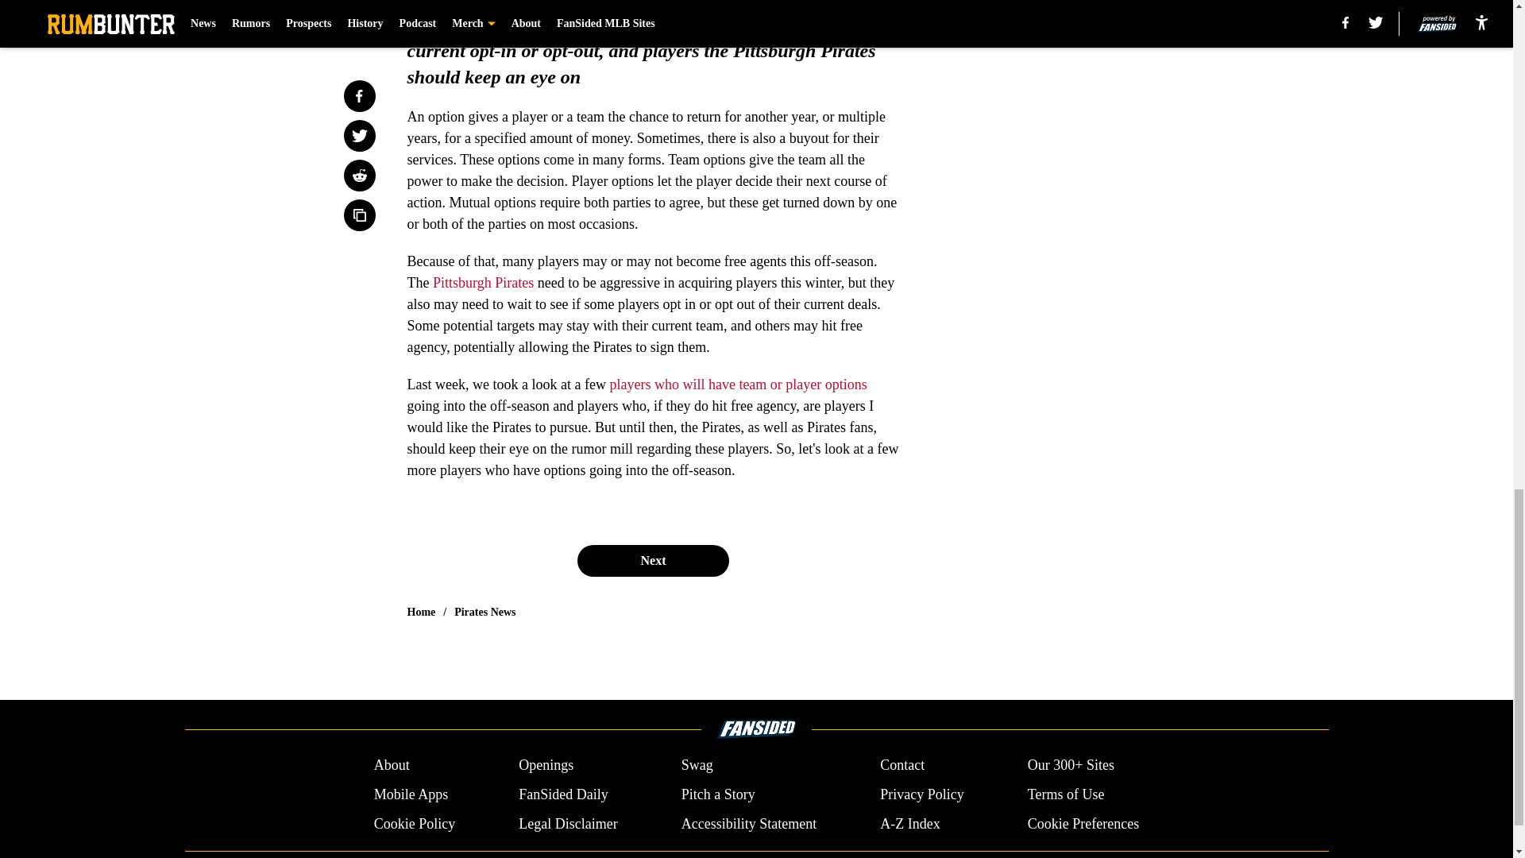 The width and height of the screenshot is (1525, 858). Describe the element at coordinates (483, 283) in the screenshot. I see `Pittsburgh Pirates` at that location.